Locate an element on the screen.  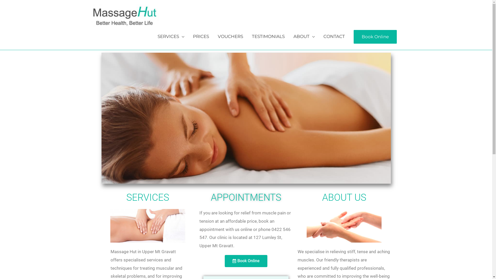
VOUCHERS is located at coordinates (230, 36).